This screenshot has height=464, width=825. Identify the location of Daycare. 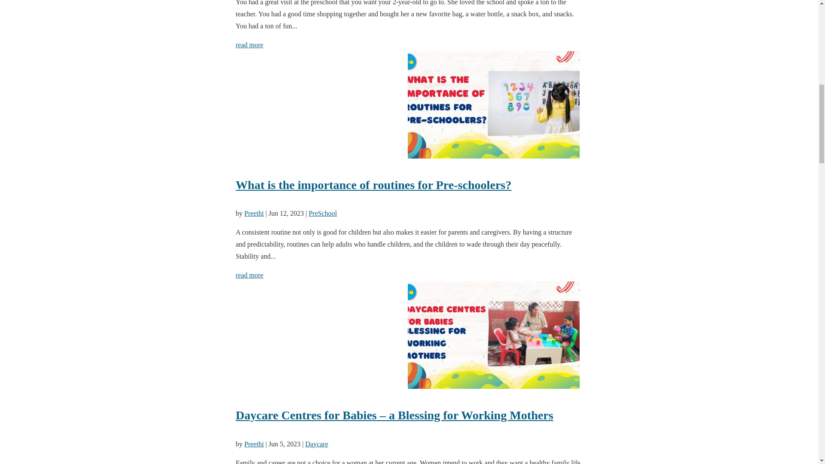
(316, 444).